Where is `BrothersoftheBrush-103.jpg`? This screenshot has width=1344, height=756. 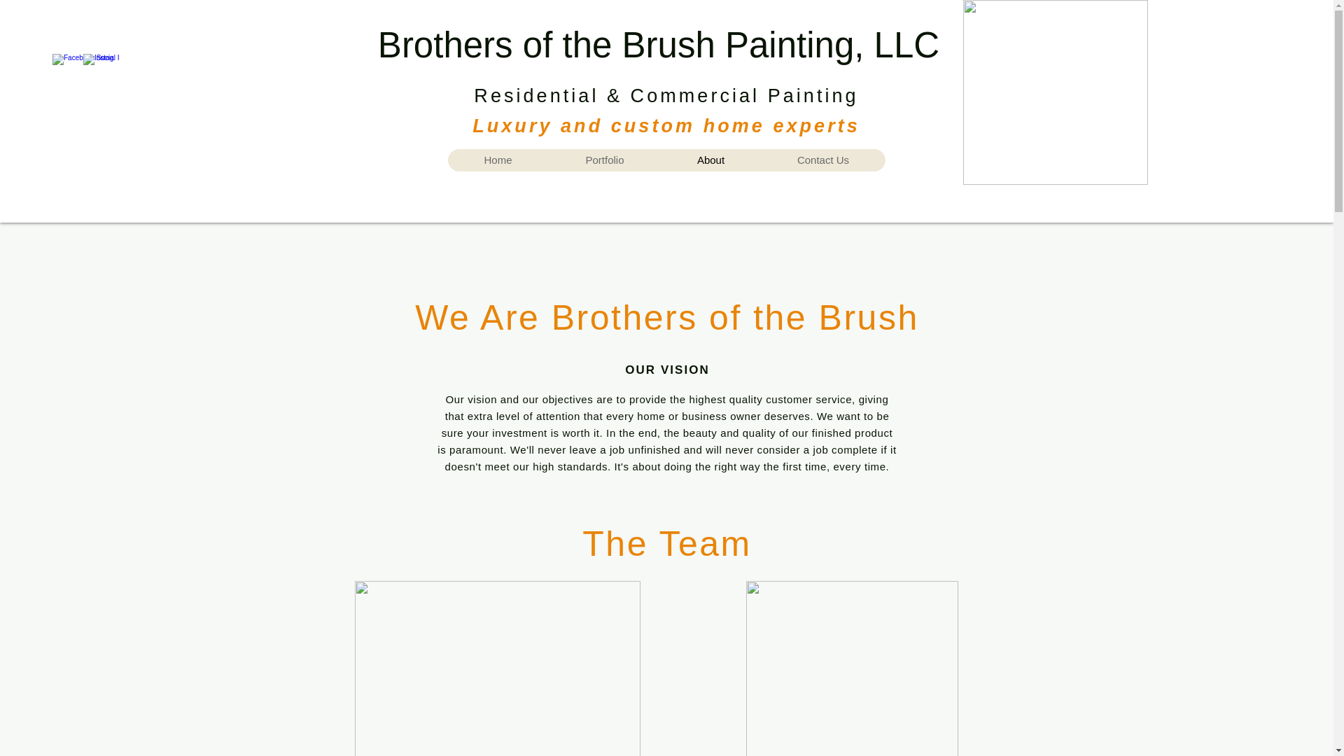
BrothersoftheBrush-103.jpg is located at coordinates (497, 668).